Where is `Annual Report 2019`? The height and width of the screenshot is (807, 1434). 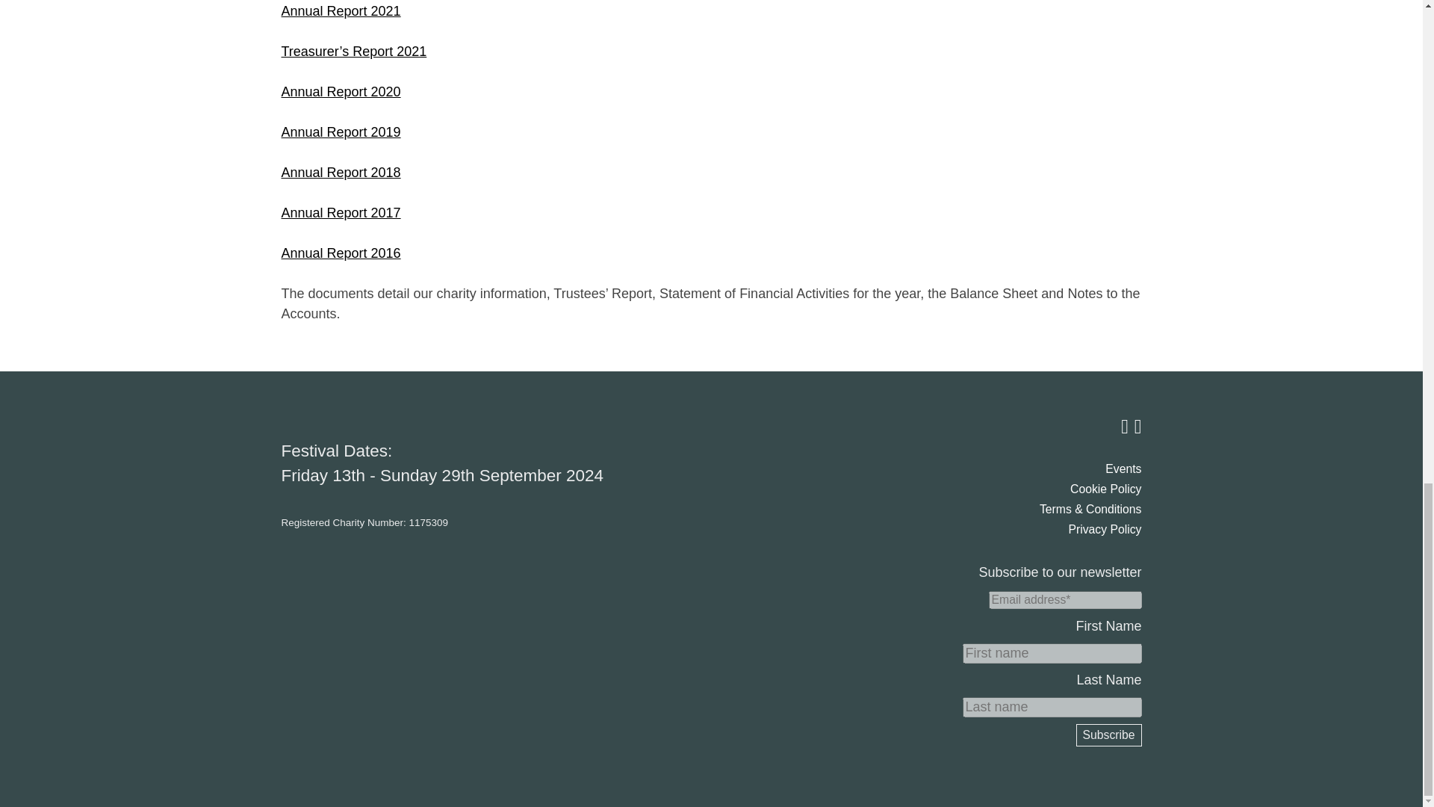 Annual Report 2019 is located at coordinates (341, 132).